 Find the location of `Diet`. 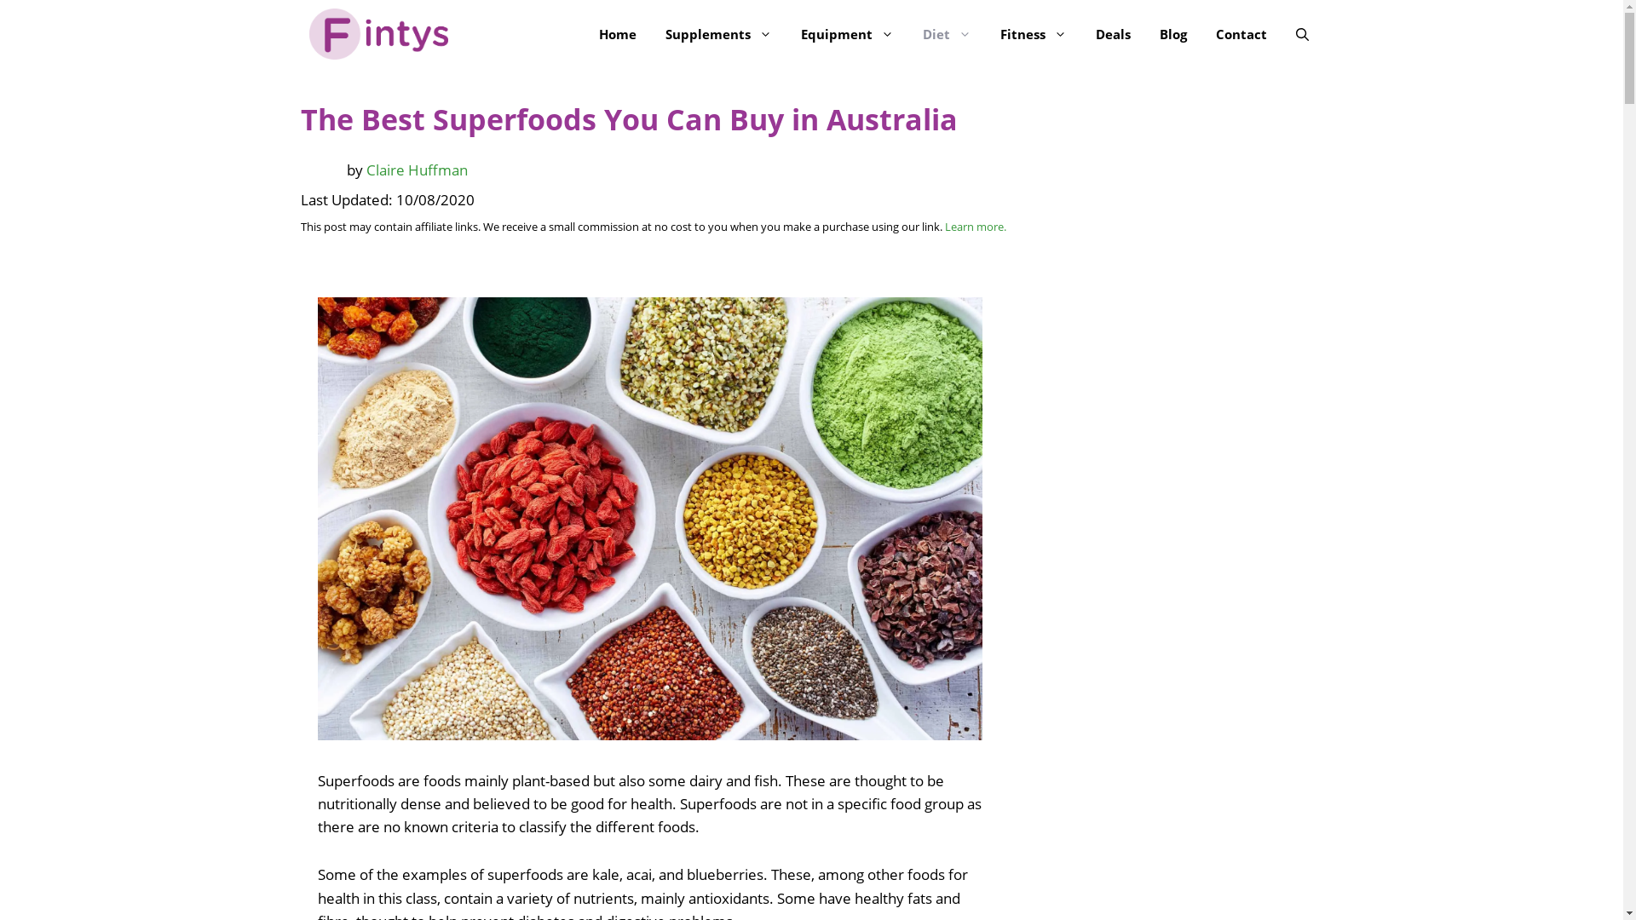

Diet is located at coordinates (948, 34).